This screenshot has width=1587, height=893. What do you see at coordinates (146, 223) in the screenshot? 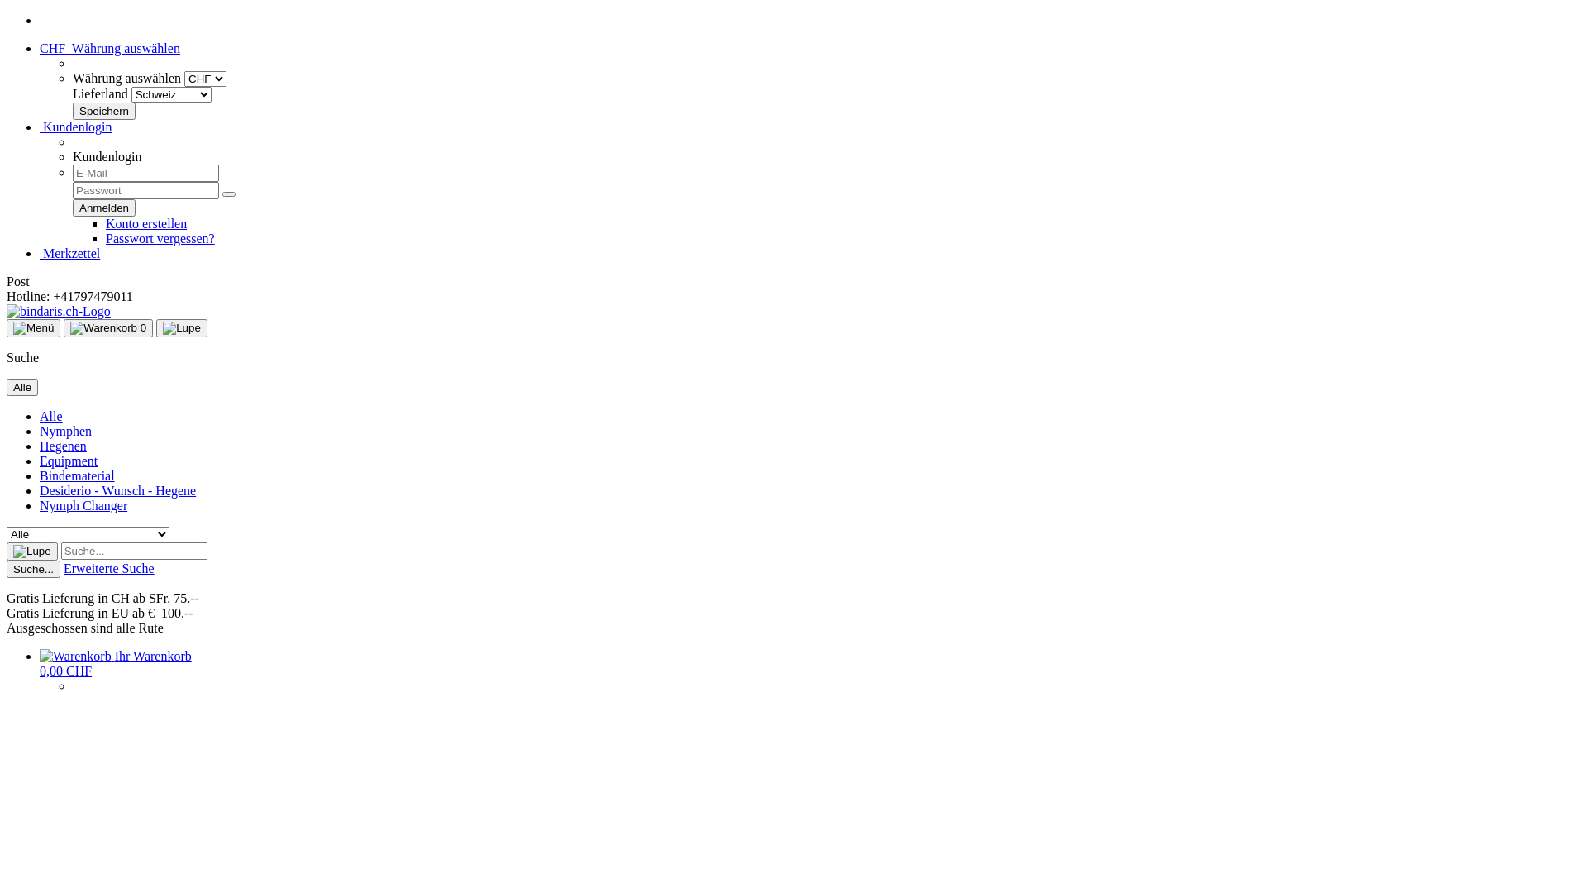
I see `Konto erstellen` at bounding box center [146, 223].